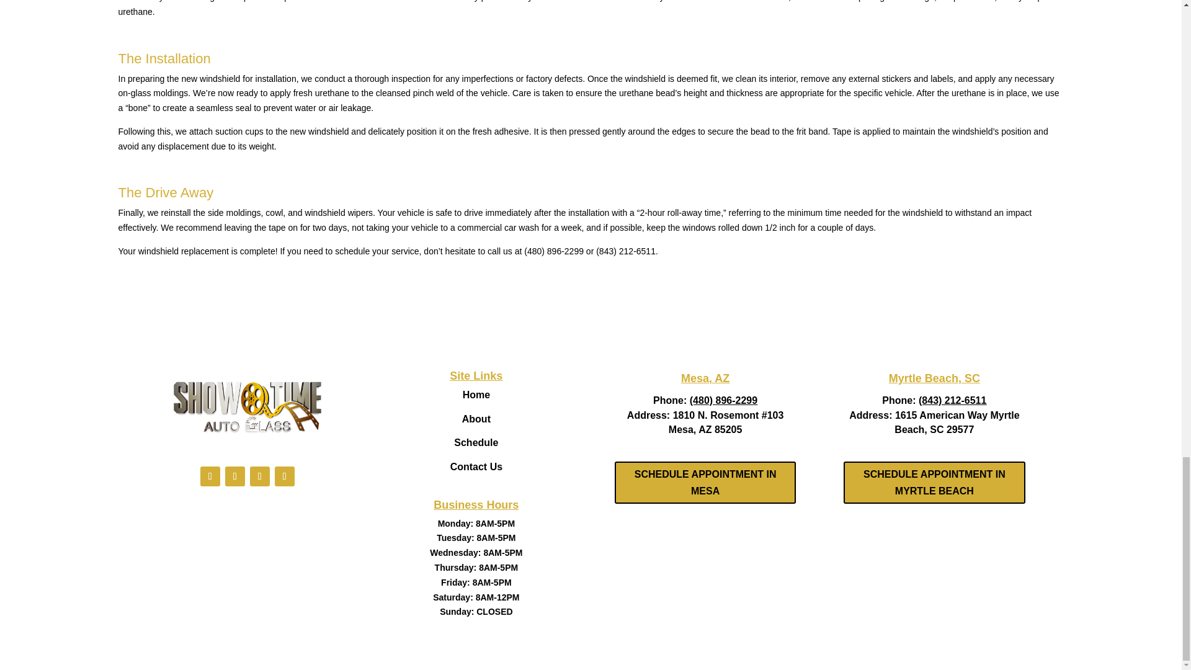  Describe the element at coordinates (476, 419) in the screenshot. I see `About` at that location.